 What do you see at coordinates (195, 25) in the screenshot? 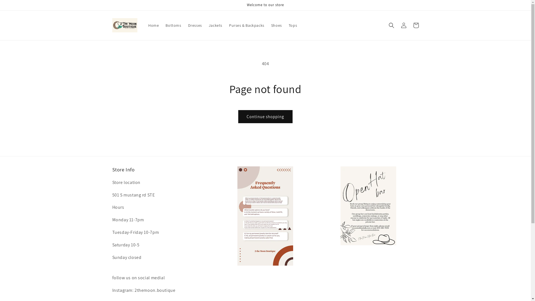
I see `Dresses` at bounding box center [195, 25].